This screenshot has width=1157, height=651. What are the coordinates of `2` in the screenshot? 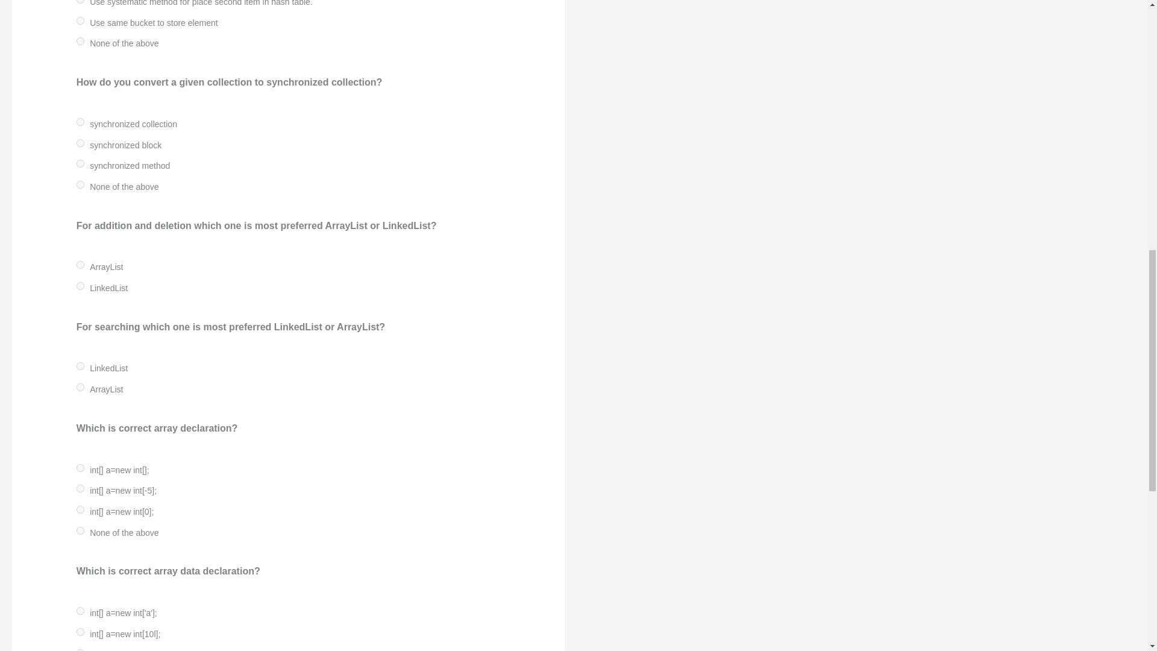 It's located at (80, 20).